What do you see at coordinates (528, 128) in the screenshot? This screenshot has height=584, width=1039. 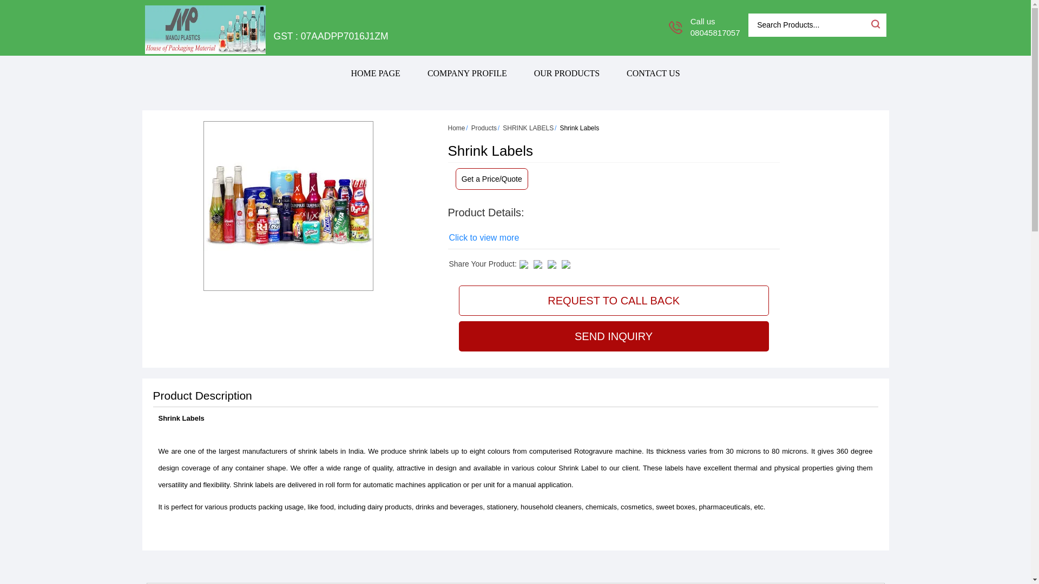 I see `SHRINK LABELS` at bounding box center [528, 128].